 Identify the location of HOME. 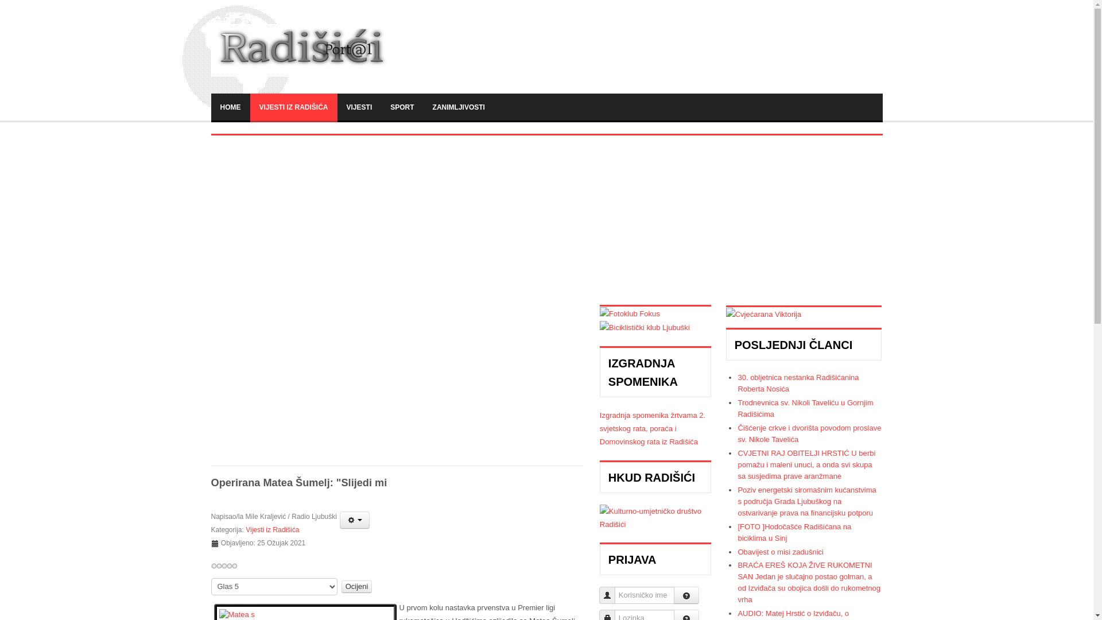
(231, 107).